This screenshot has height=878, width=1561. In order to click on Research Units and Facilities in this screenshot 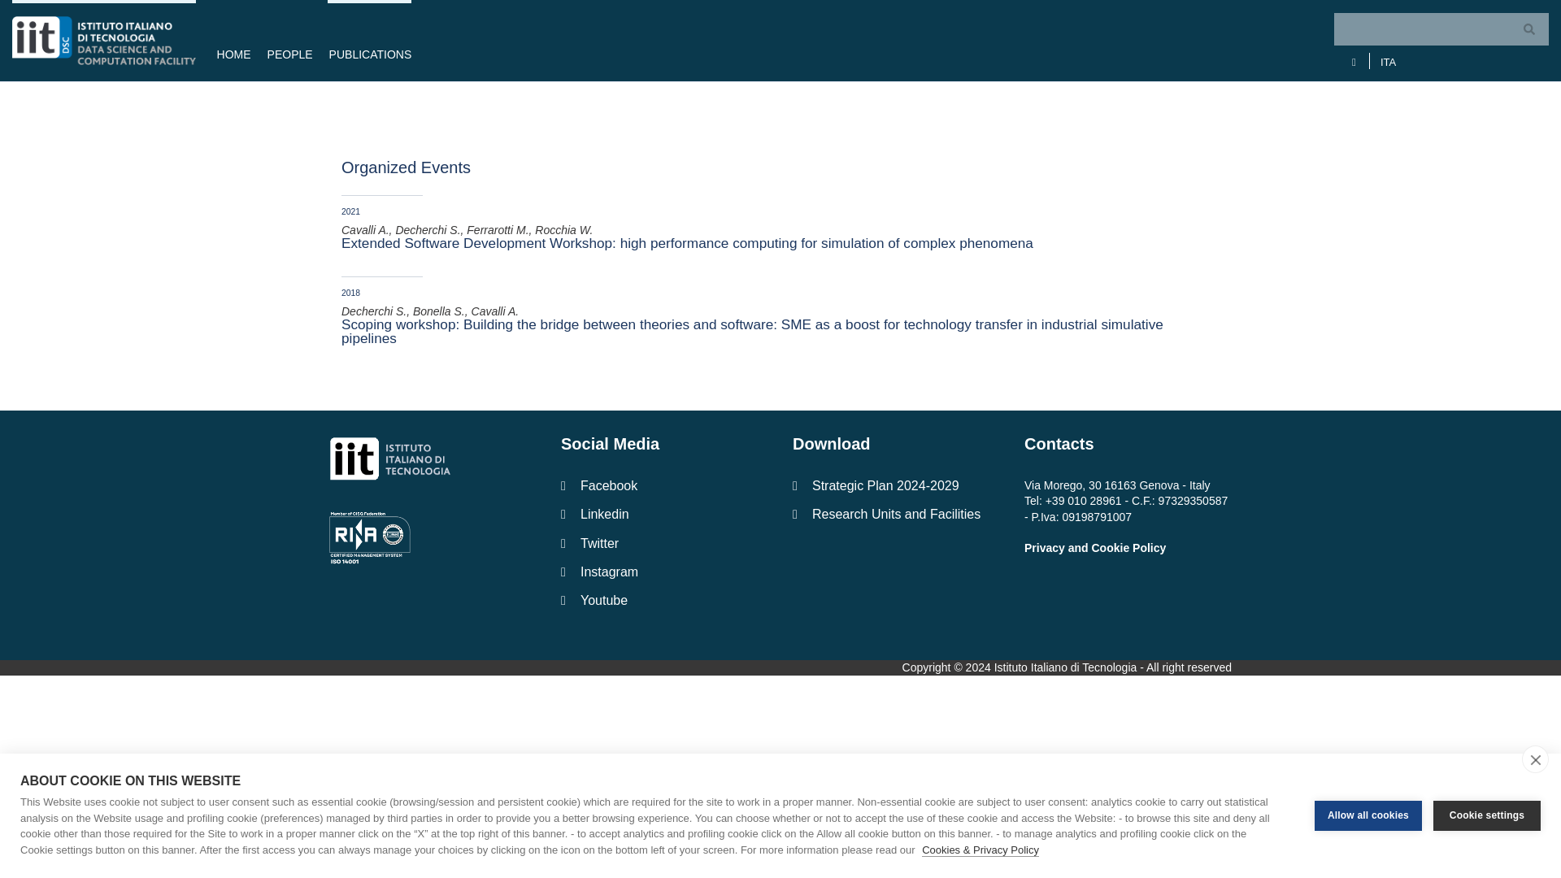, I will do `click(896, 514)`.